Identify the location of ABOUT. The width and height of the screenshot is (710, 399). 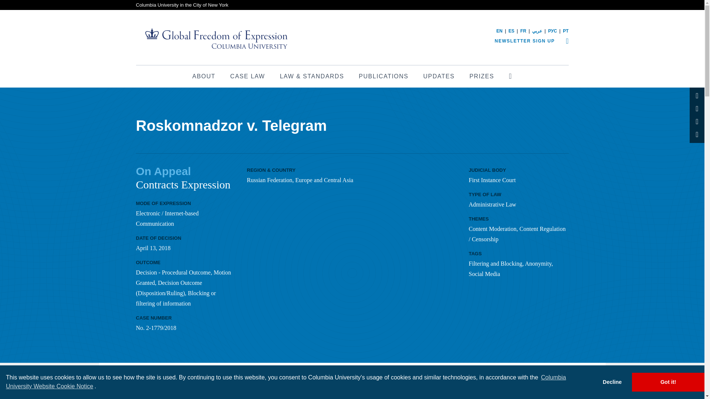
(203, 76).